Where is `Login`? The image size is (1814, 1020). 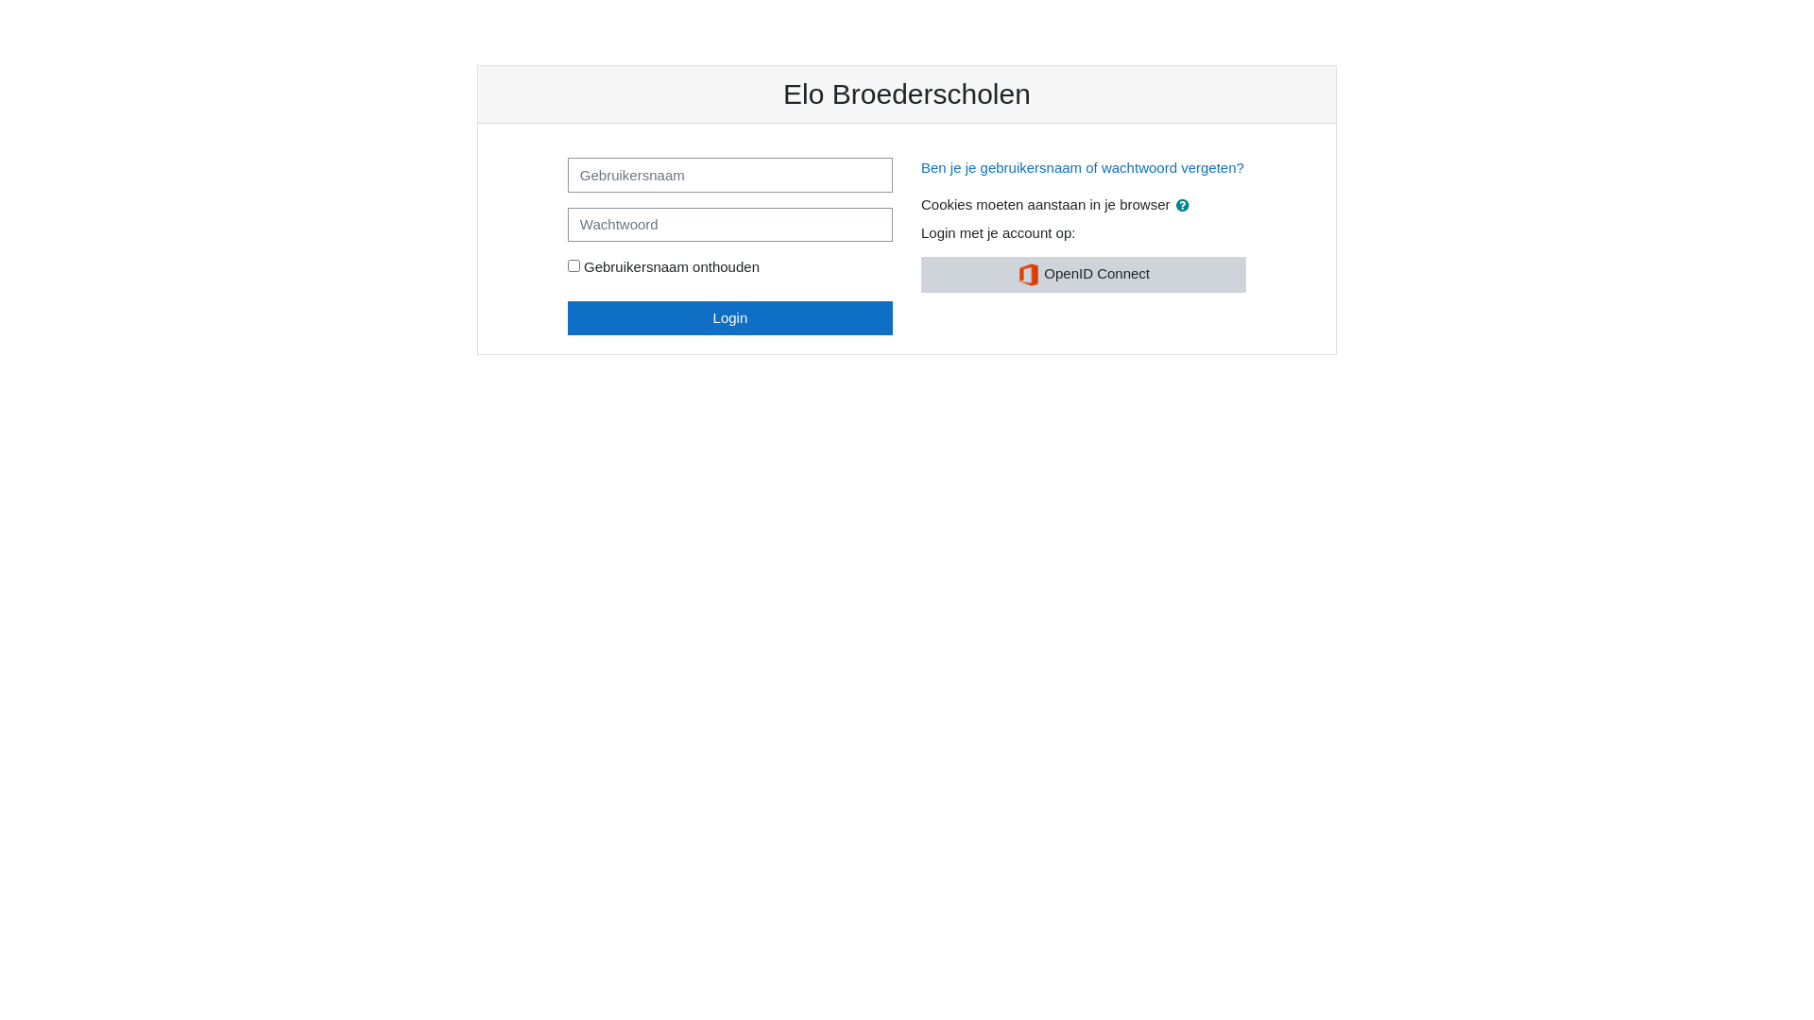
Login is located at coordinates (730, 317).